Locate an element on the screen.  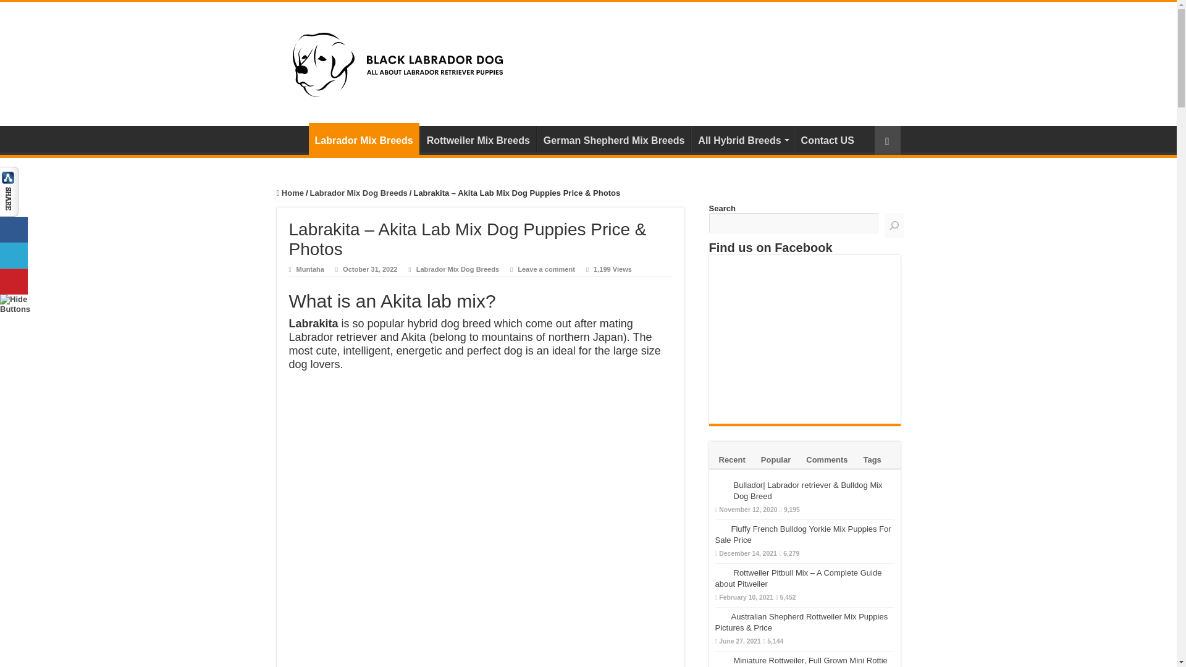
Black Labrador Dog is located at coordinates (398, 62).